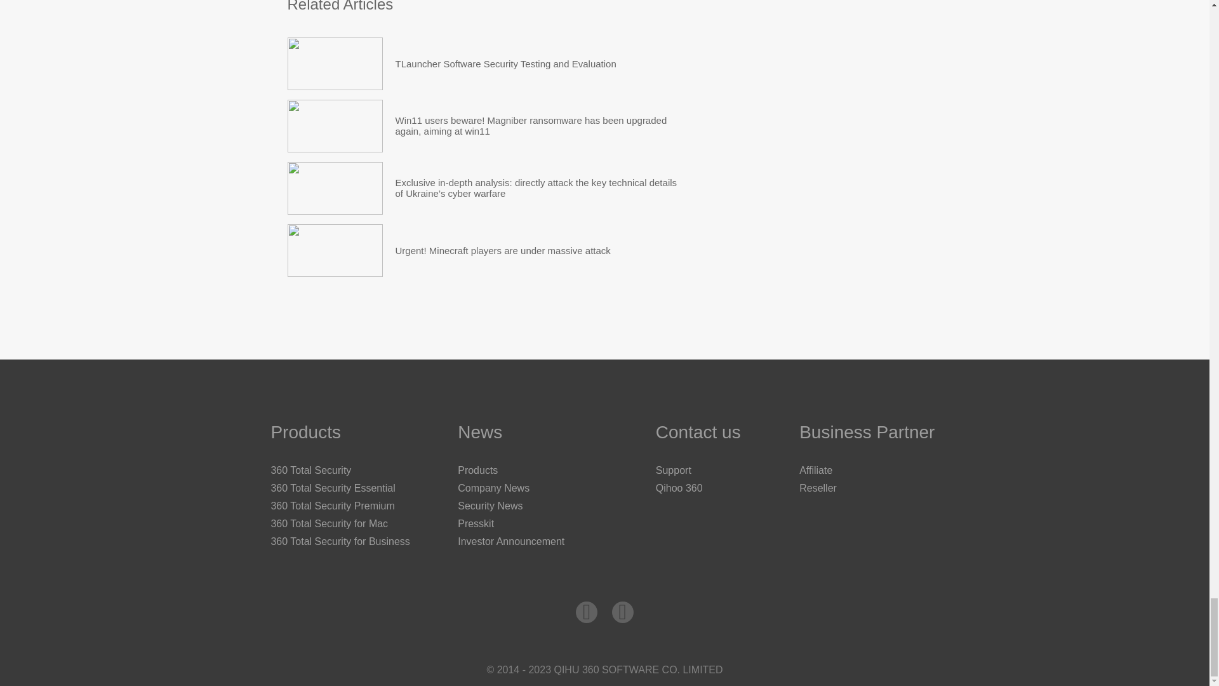 This screenshot has width=1219, height=686. Describe the element at coordinates (505, 64) in the screenshot. I see `TLauncher Software Security Testing and Evaluation` at that location.